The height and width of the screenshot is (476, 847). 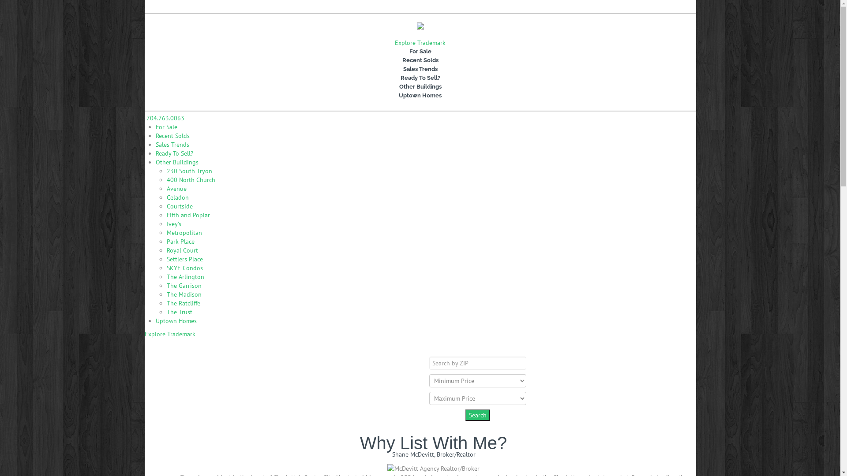 I want to click on Settlers Place, so click(x=185, y=259).